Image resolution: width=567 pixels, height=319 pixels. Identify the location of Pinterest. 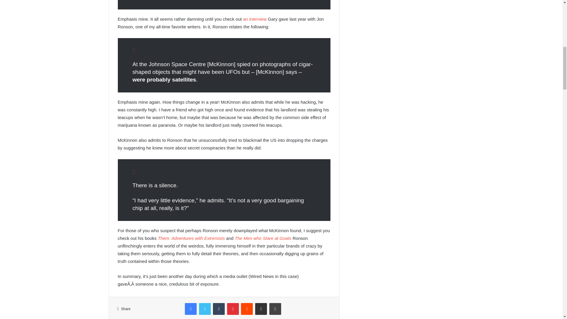
(233, 309).